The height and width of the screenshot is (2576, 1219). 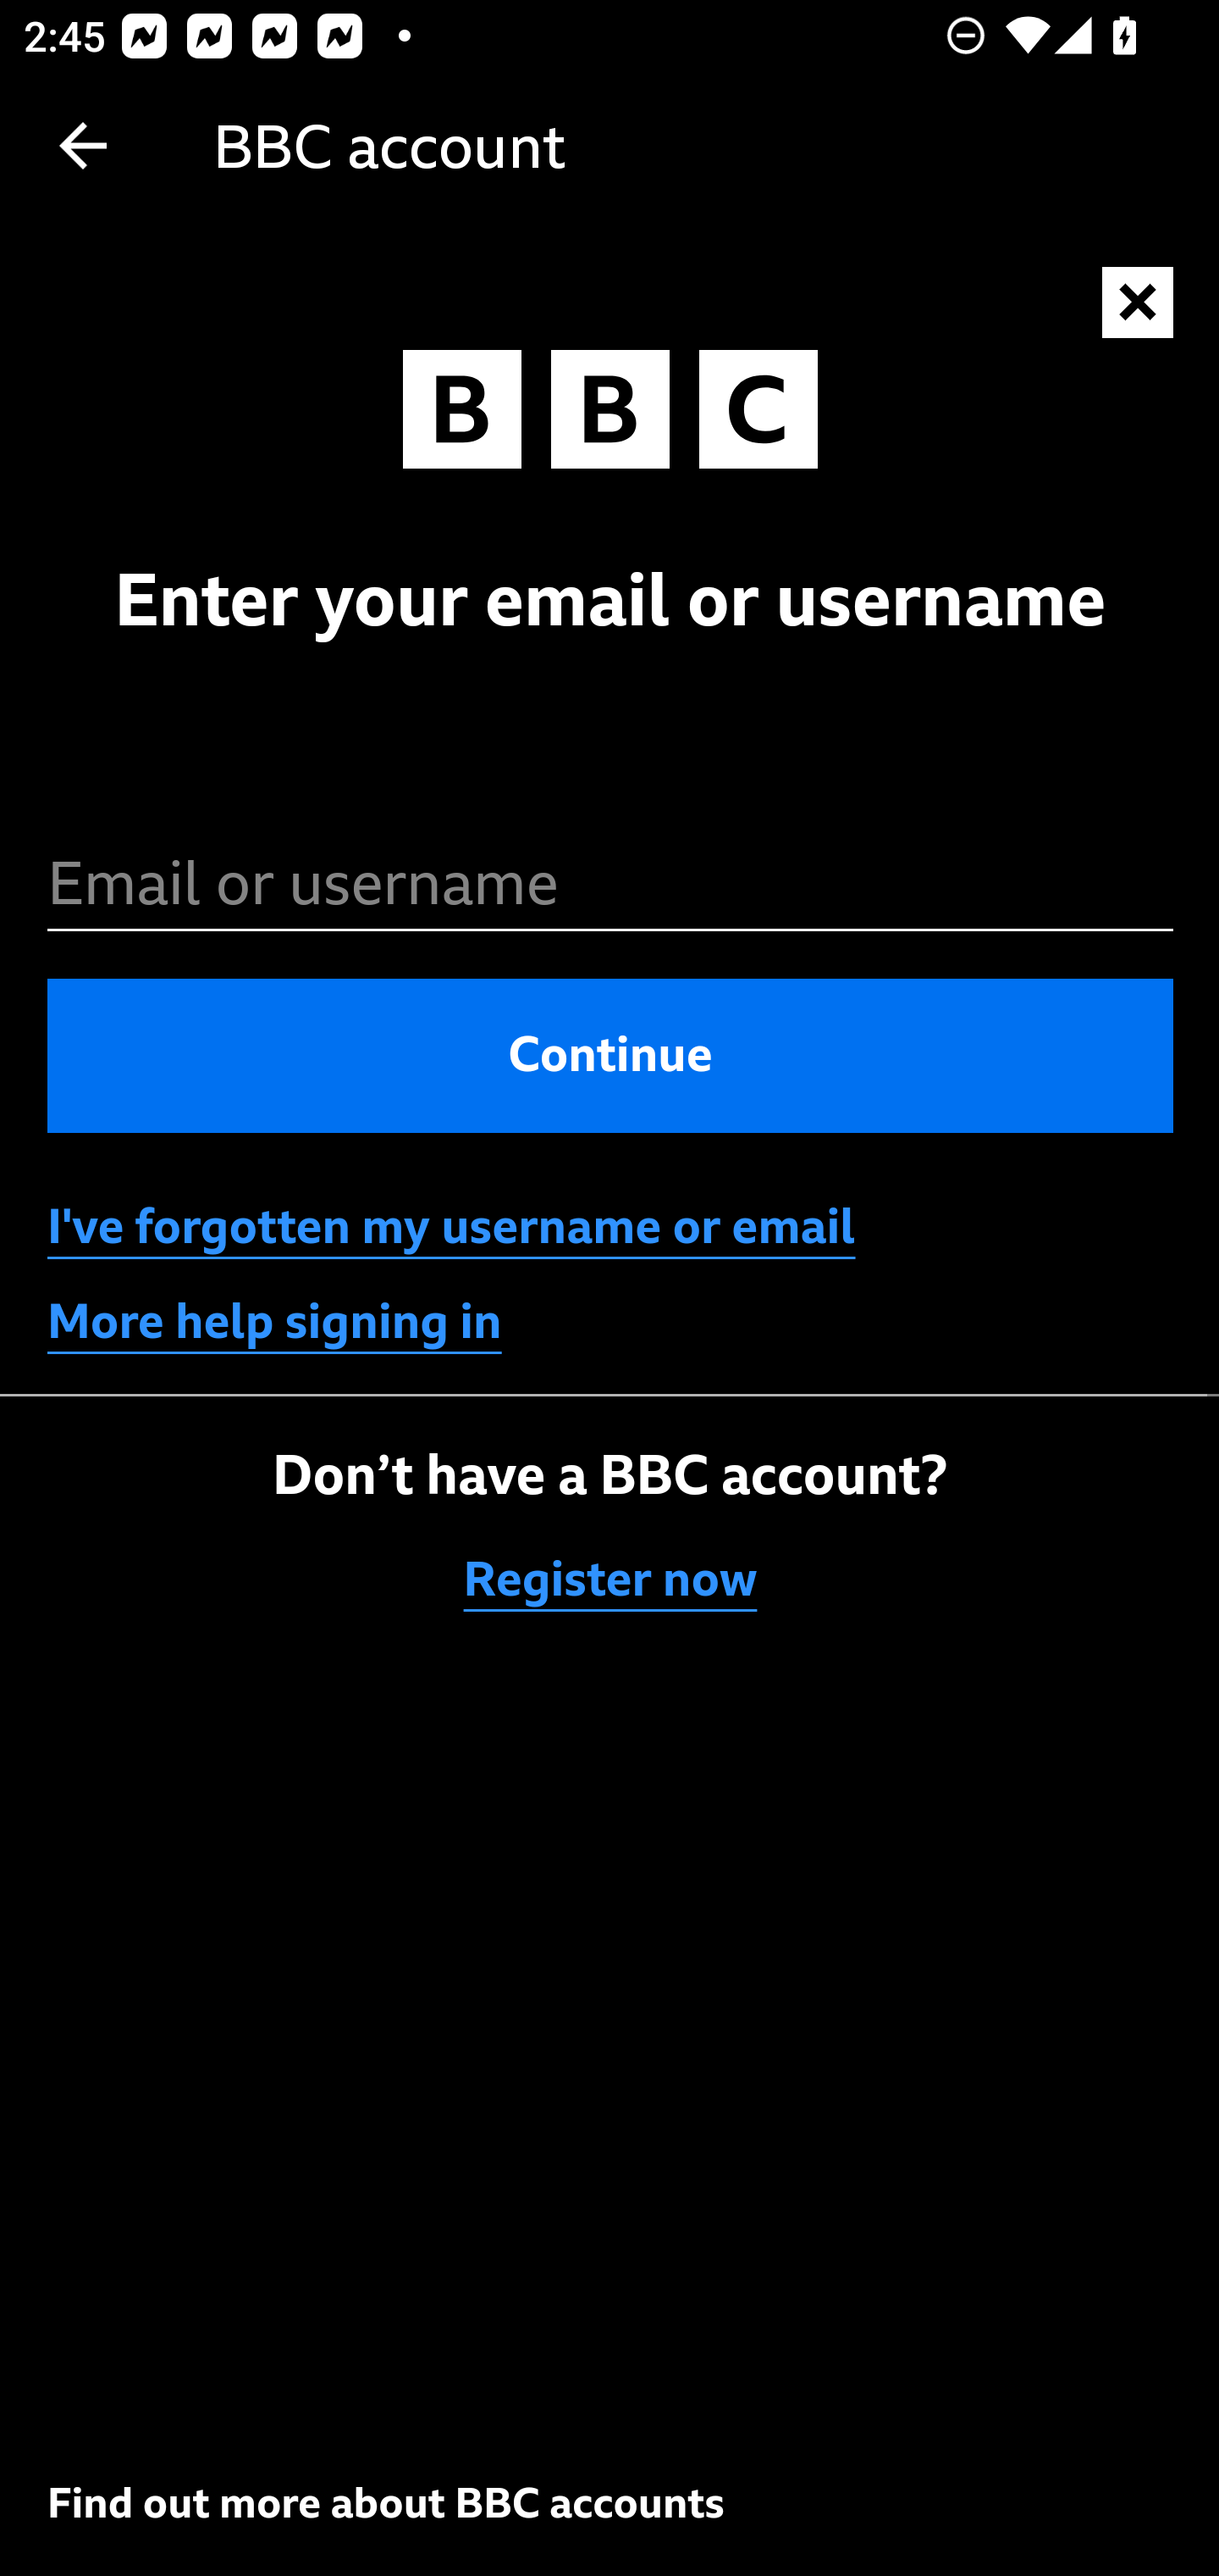 I want to click on Register now, so click(x=611, y=1579).